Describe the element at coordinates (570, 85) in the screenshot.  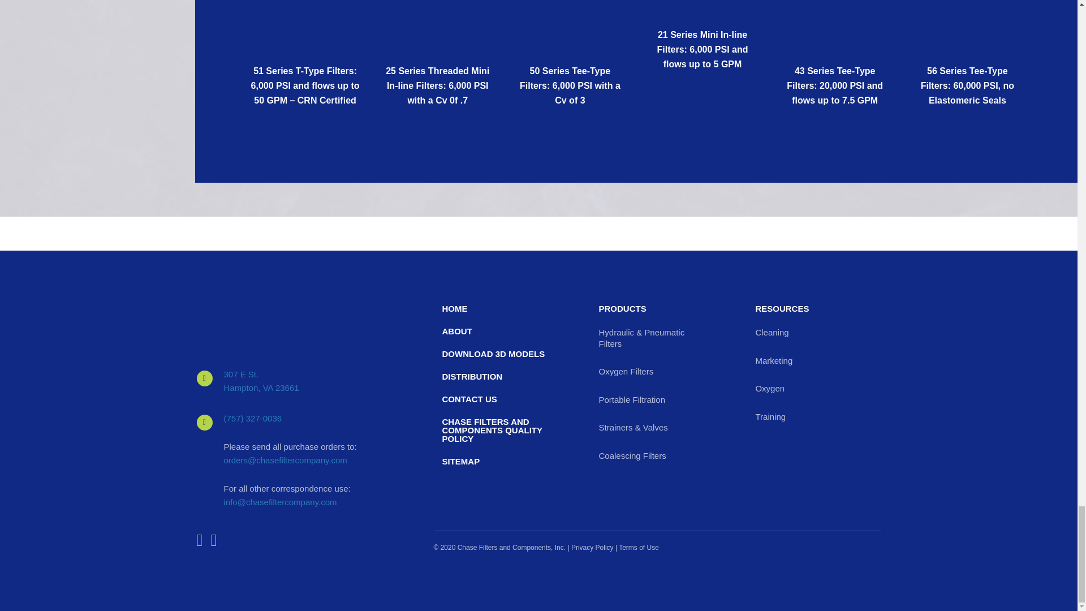
I see `50 Series Tee-Type Filters: 6,000 PSI with a Cv of 3` at that location.